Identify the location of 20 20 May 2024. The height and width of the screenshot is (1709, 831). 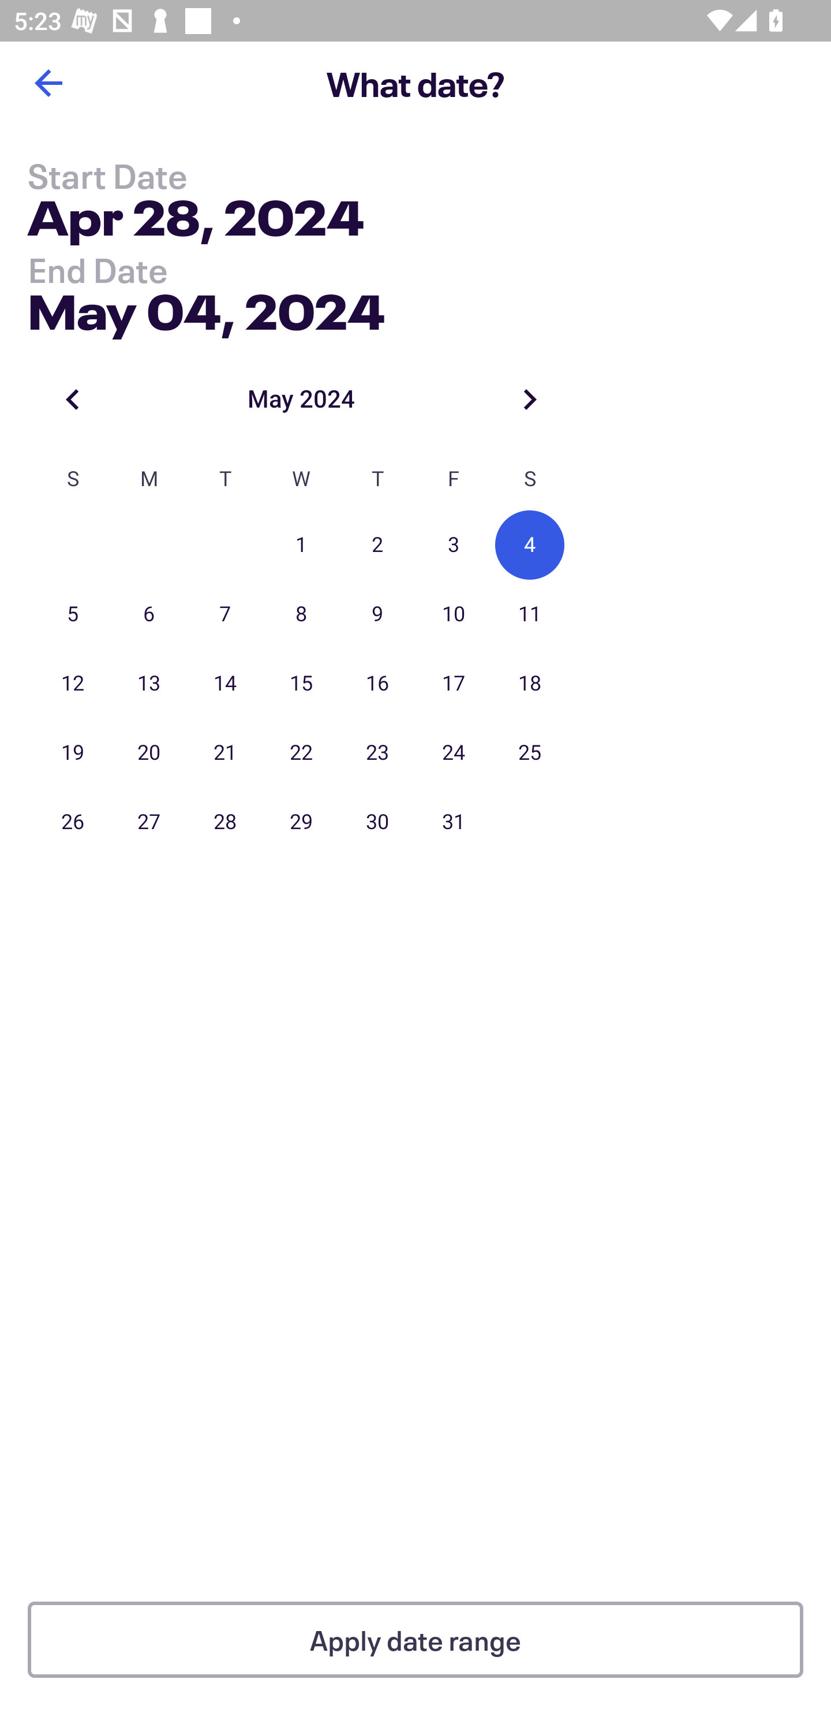
(149, 753).